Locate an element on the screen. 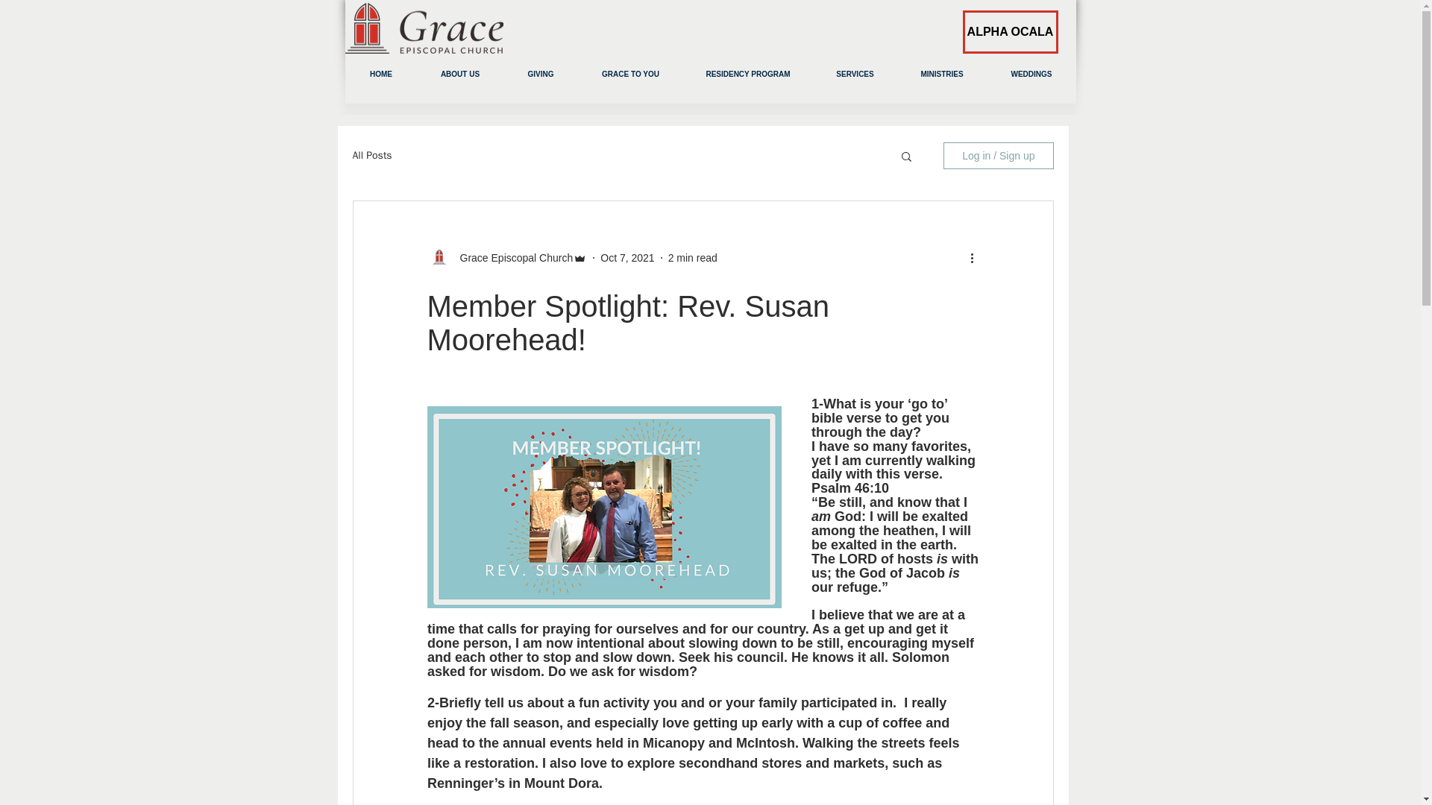 This screenshot has width=1432, height=805. HOME is located at coordinates (380, 74).